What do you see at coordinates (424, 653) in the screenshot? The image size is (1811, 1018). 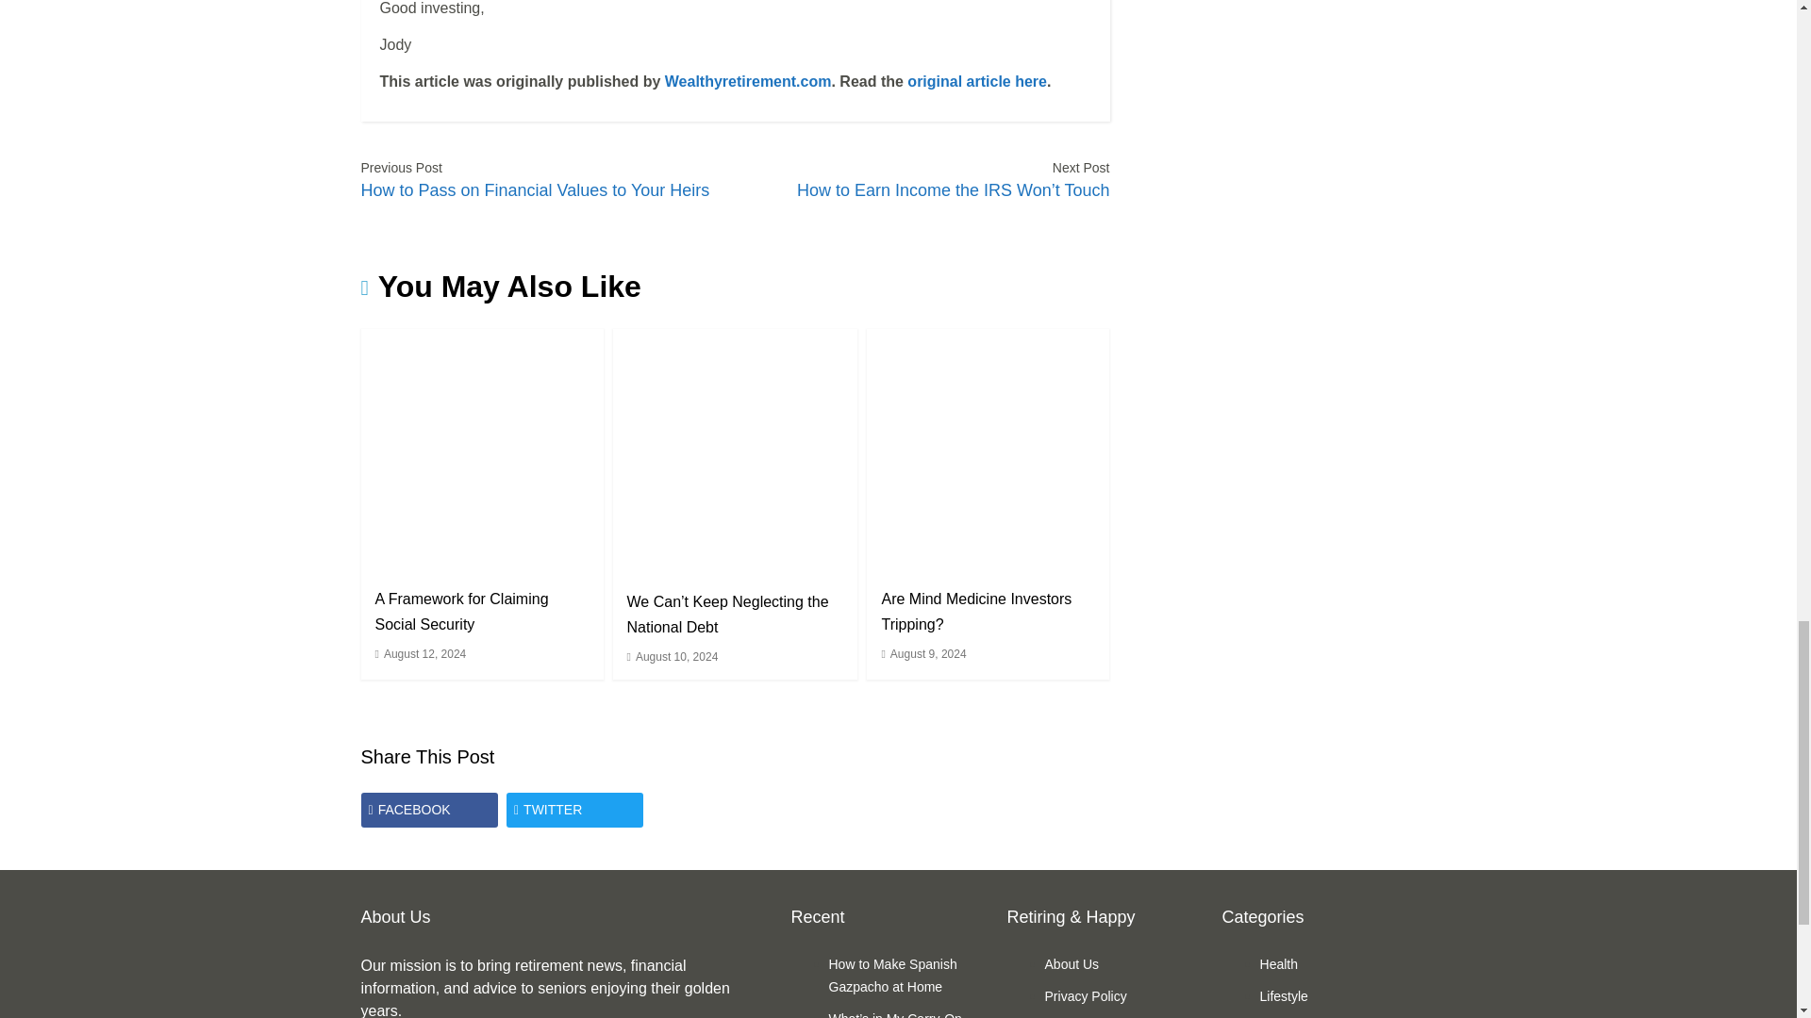 I see `August 12, 2024` at bounding box center [424, 653].